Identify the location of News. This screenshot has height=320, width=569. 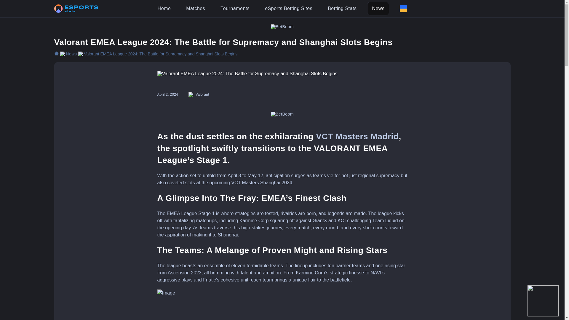
(378, 8).